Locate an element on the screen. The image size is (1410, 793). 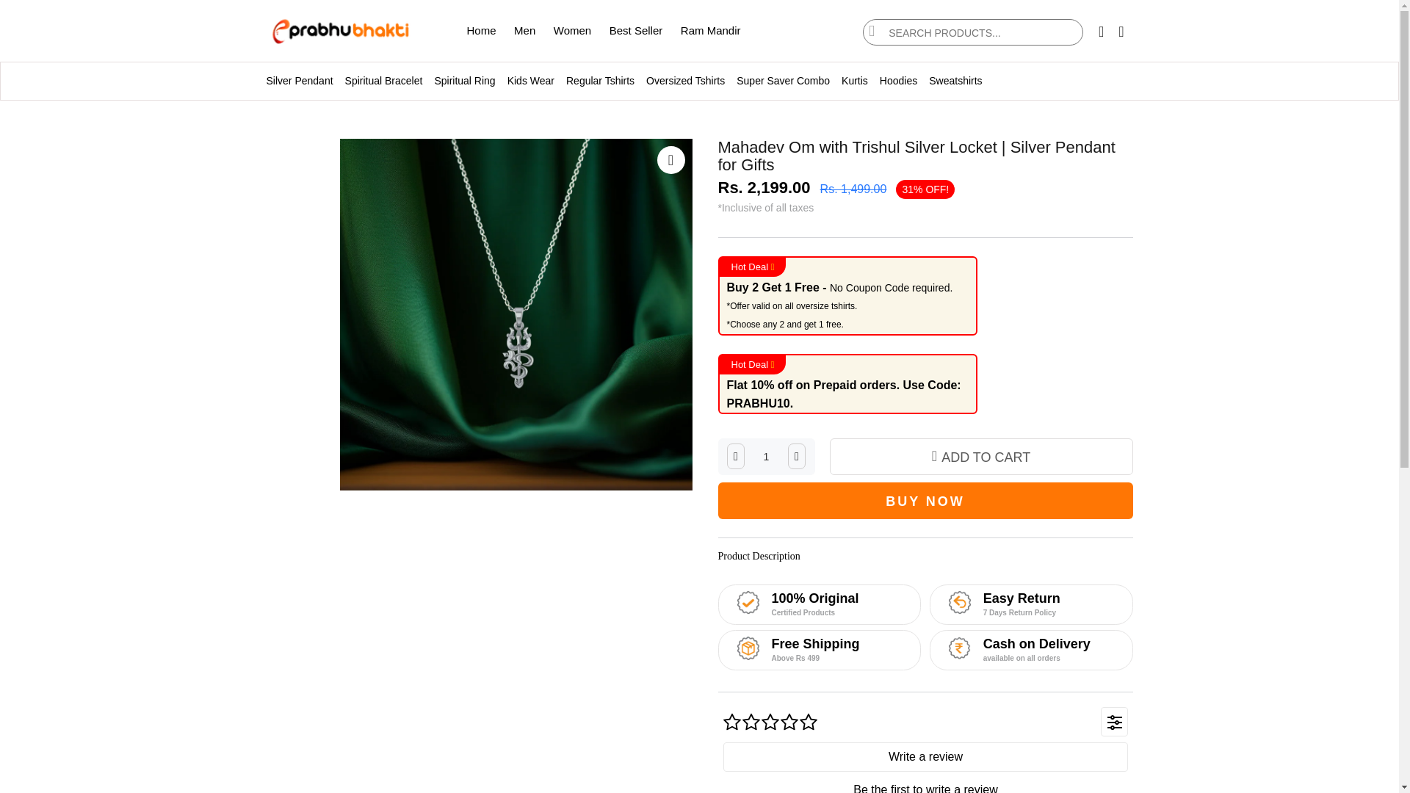
Men is located at coordinates (524, 30).